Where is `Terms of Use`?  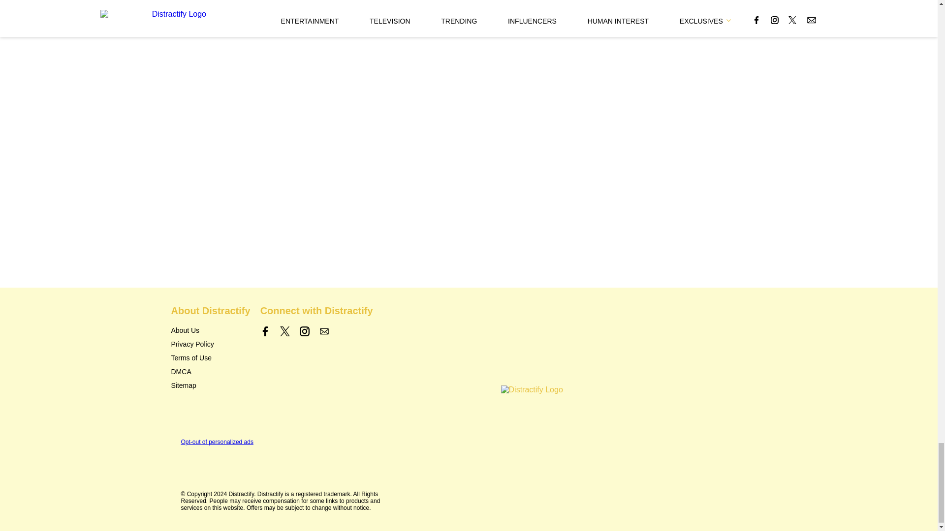
Terms of Use is located at coordinates (191, 358).